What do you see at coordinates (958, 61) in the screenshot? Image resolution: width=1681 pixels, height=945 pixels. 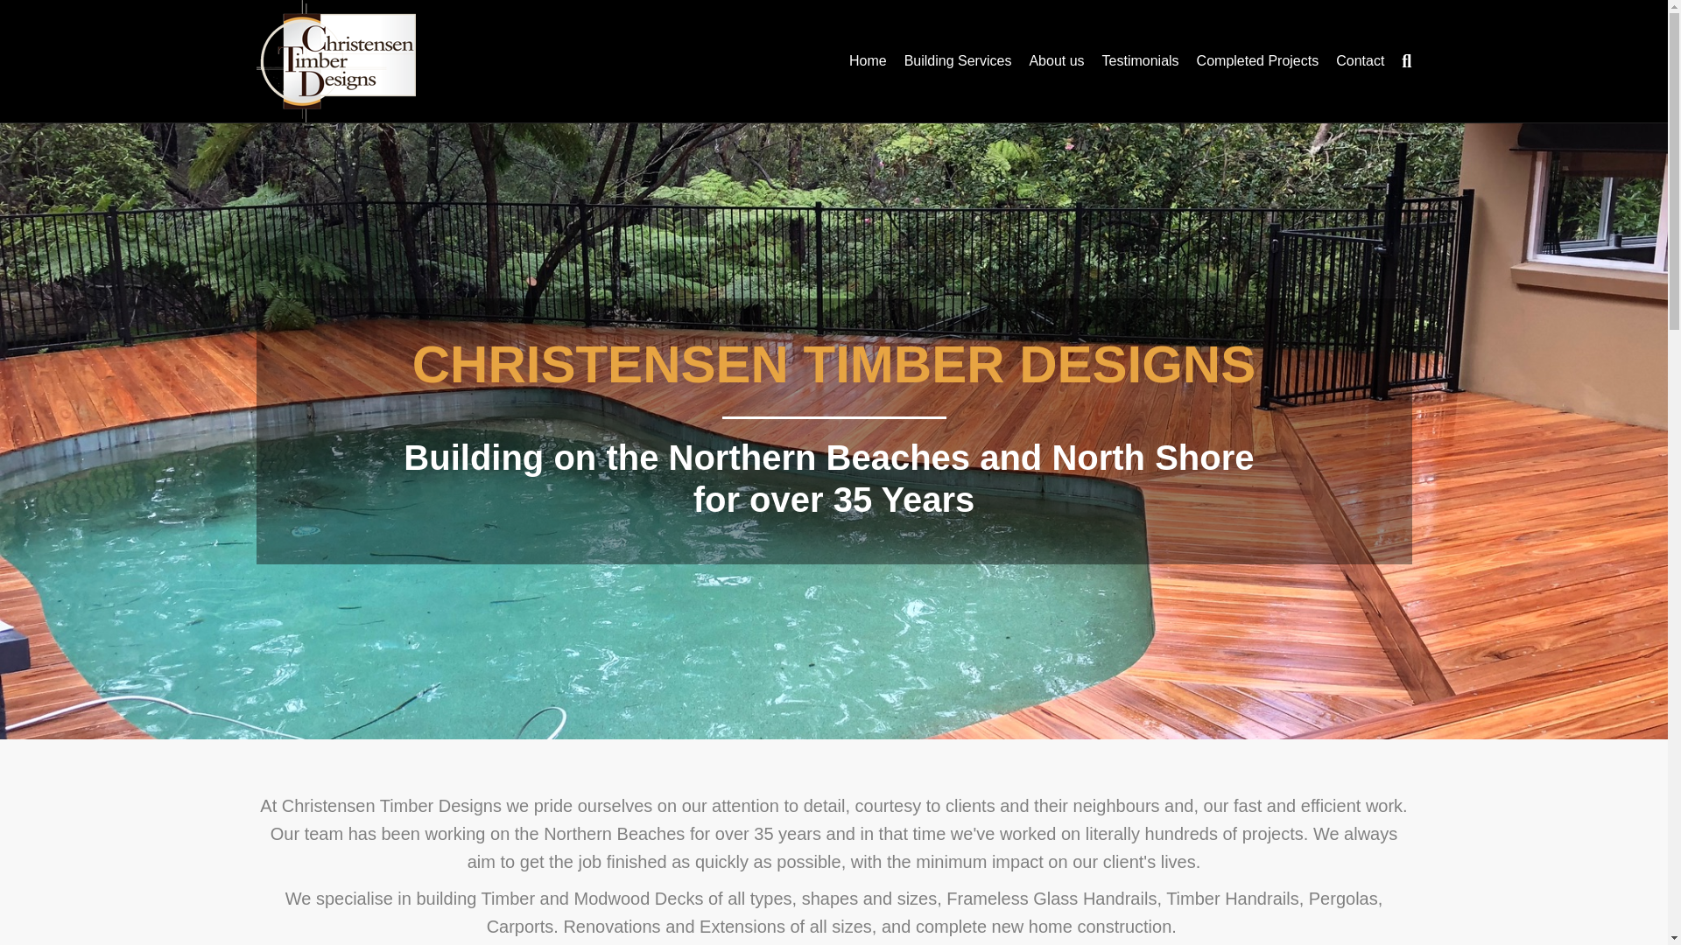 I see `Building Services` at bounding box center [958, 61].